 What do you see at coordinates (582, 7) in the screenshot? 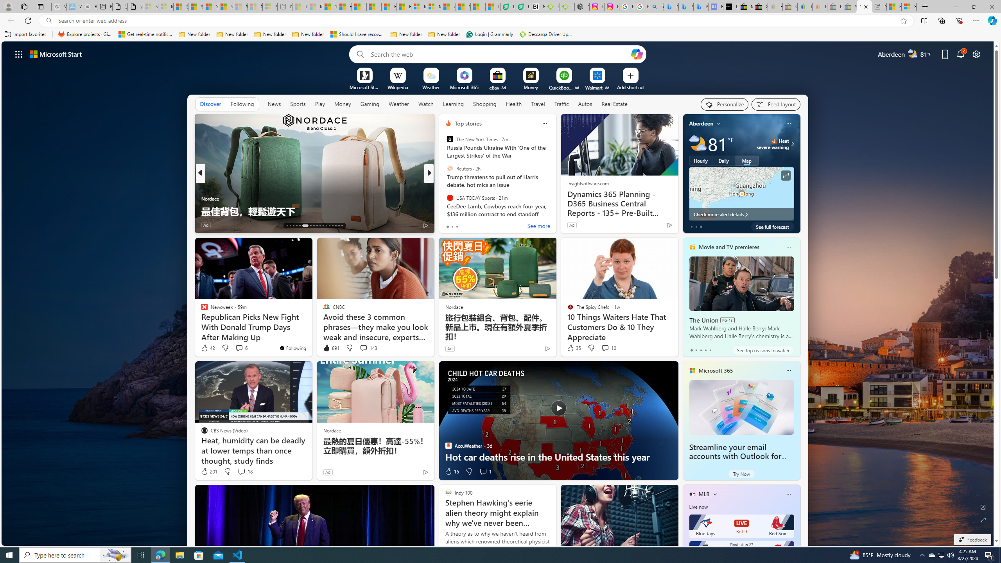
I see `Nordace - Nordace Edin Collection` at bounding box center [582, 7].